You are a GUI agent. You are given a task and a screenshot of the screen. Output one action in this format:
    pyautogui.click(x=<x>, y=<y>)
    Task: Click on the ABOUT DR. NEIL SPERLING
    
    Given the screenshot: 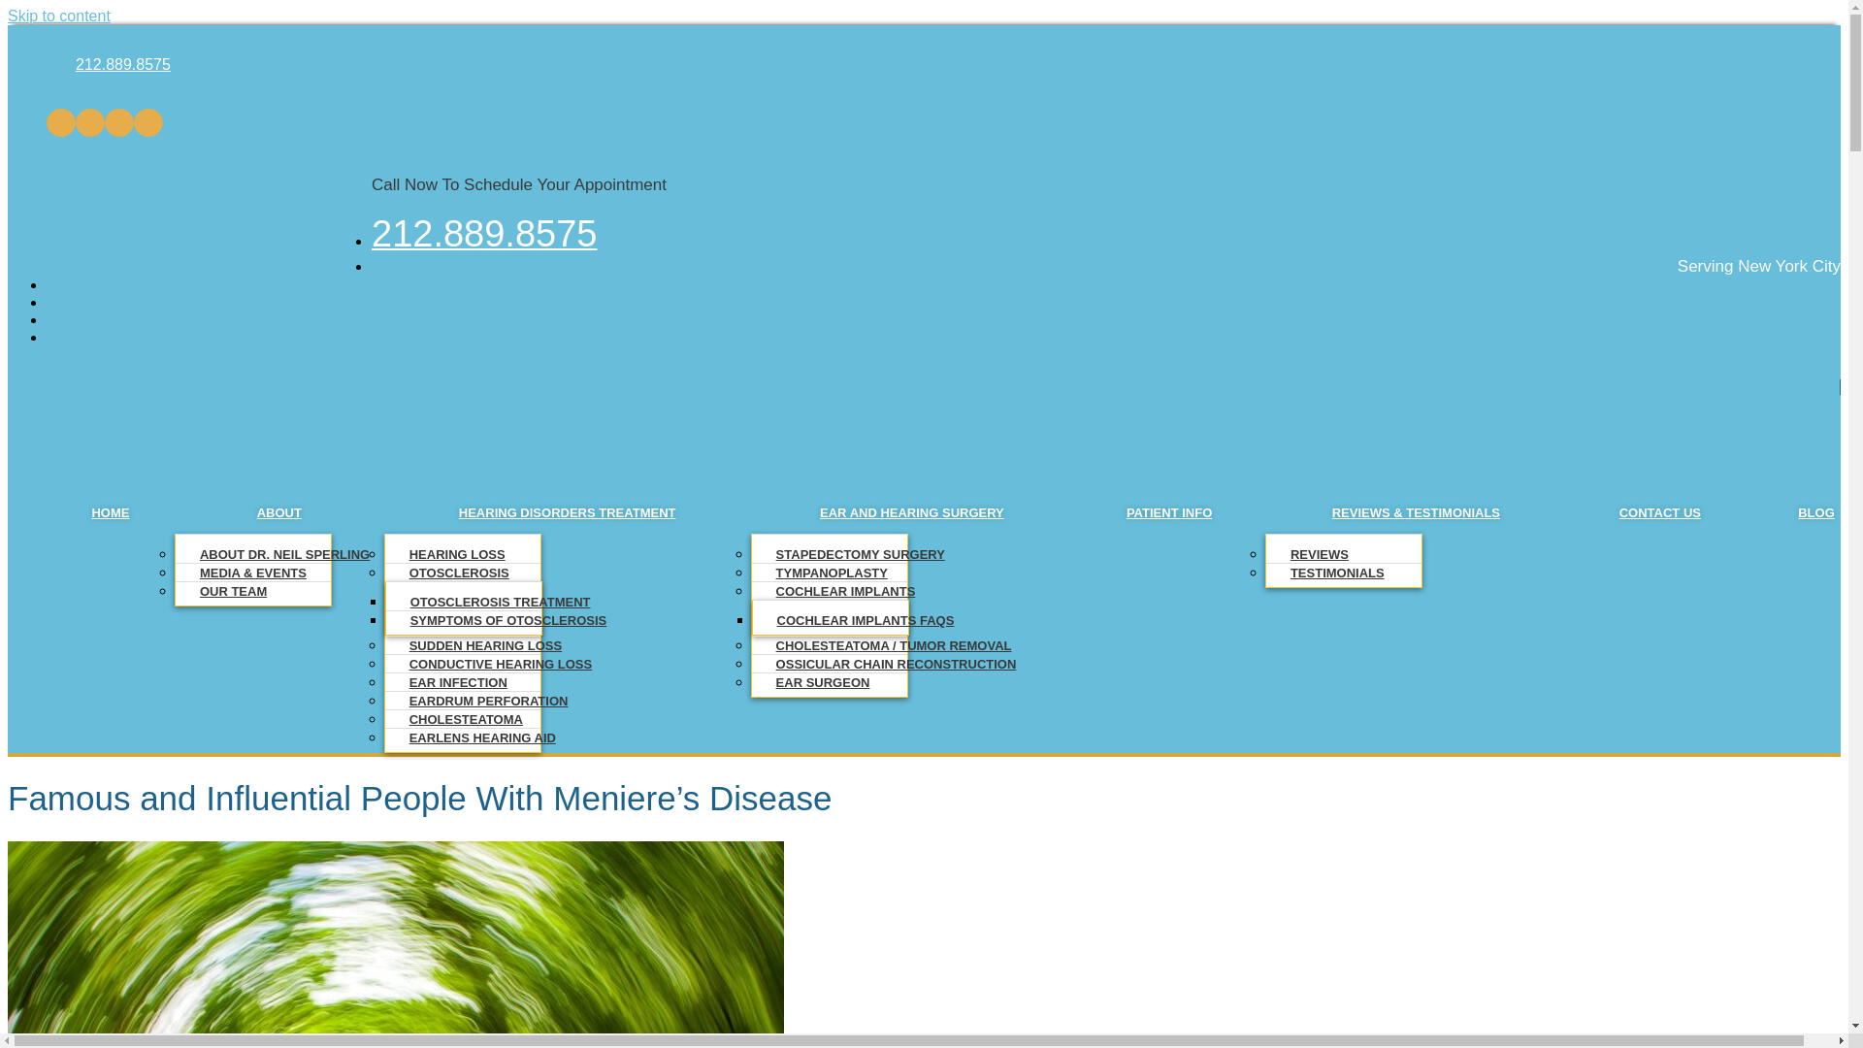 What is the action you would take?
    pyautogui.click(x=283, y=553)
    